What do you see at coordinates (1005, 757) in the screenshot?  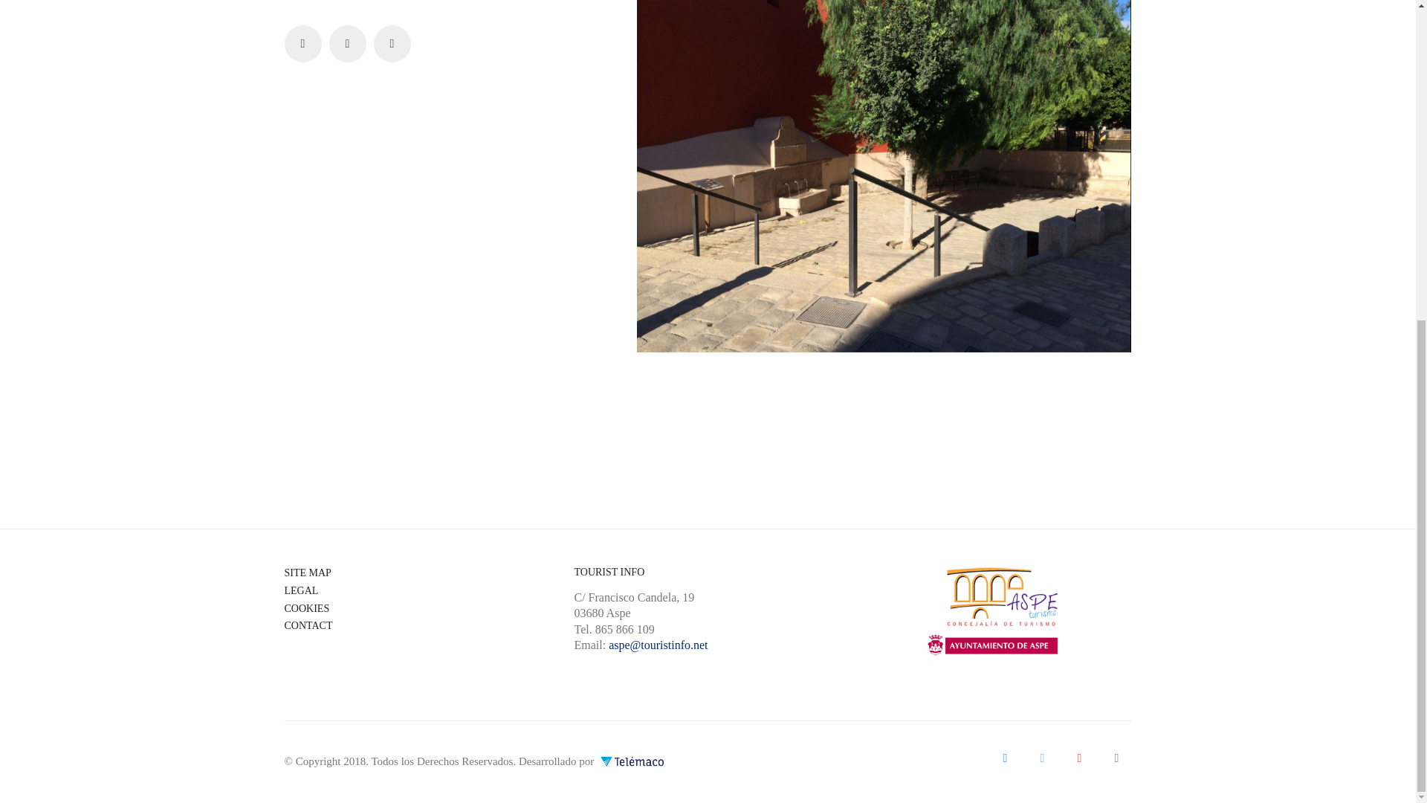 I see `Facebook` at bounding box center [1005, 757].